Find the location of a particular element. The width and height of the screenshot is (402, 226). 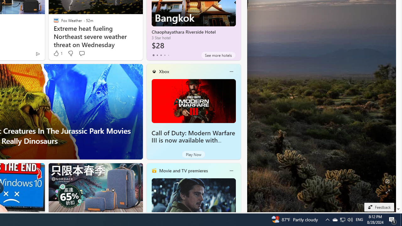

tab-2 is located at coordinates (161, 55).